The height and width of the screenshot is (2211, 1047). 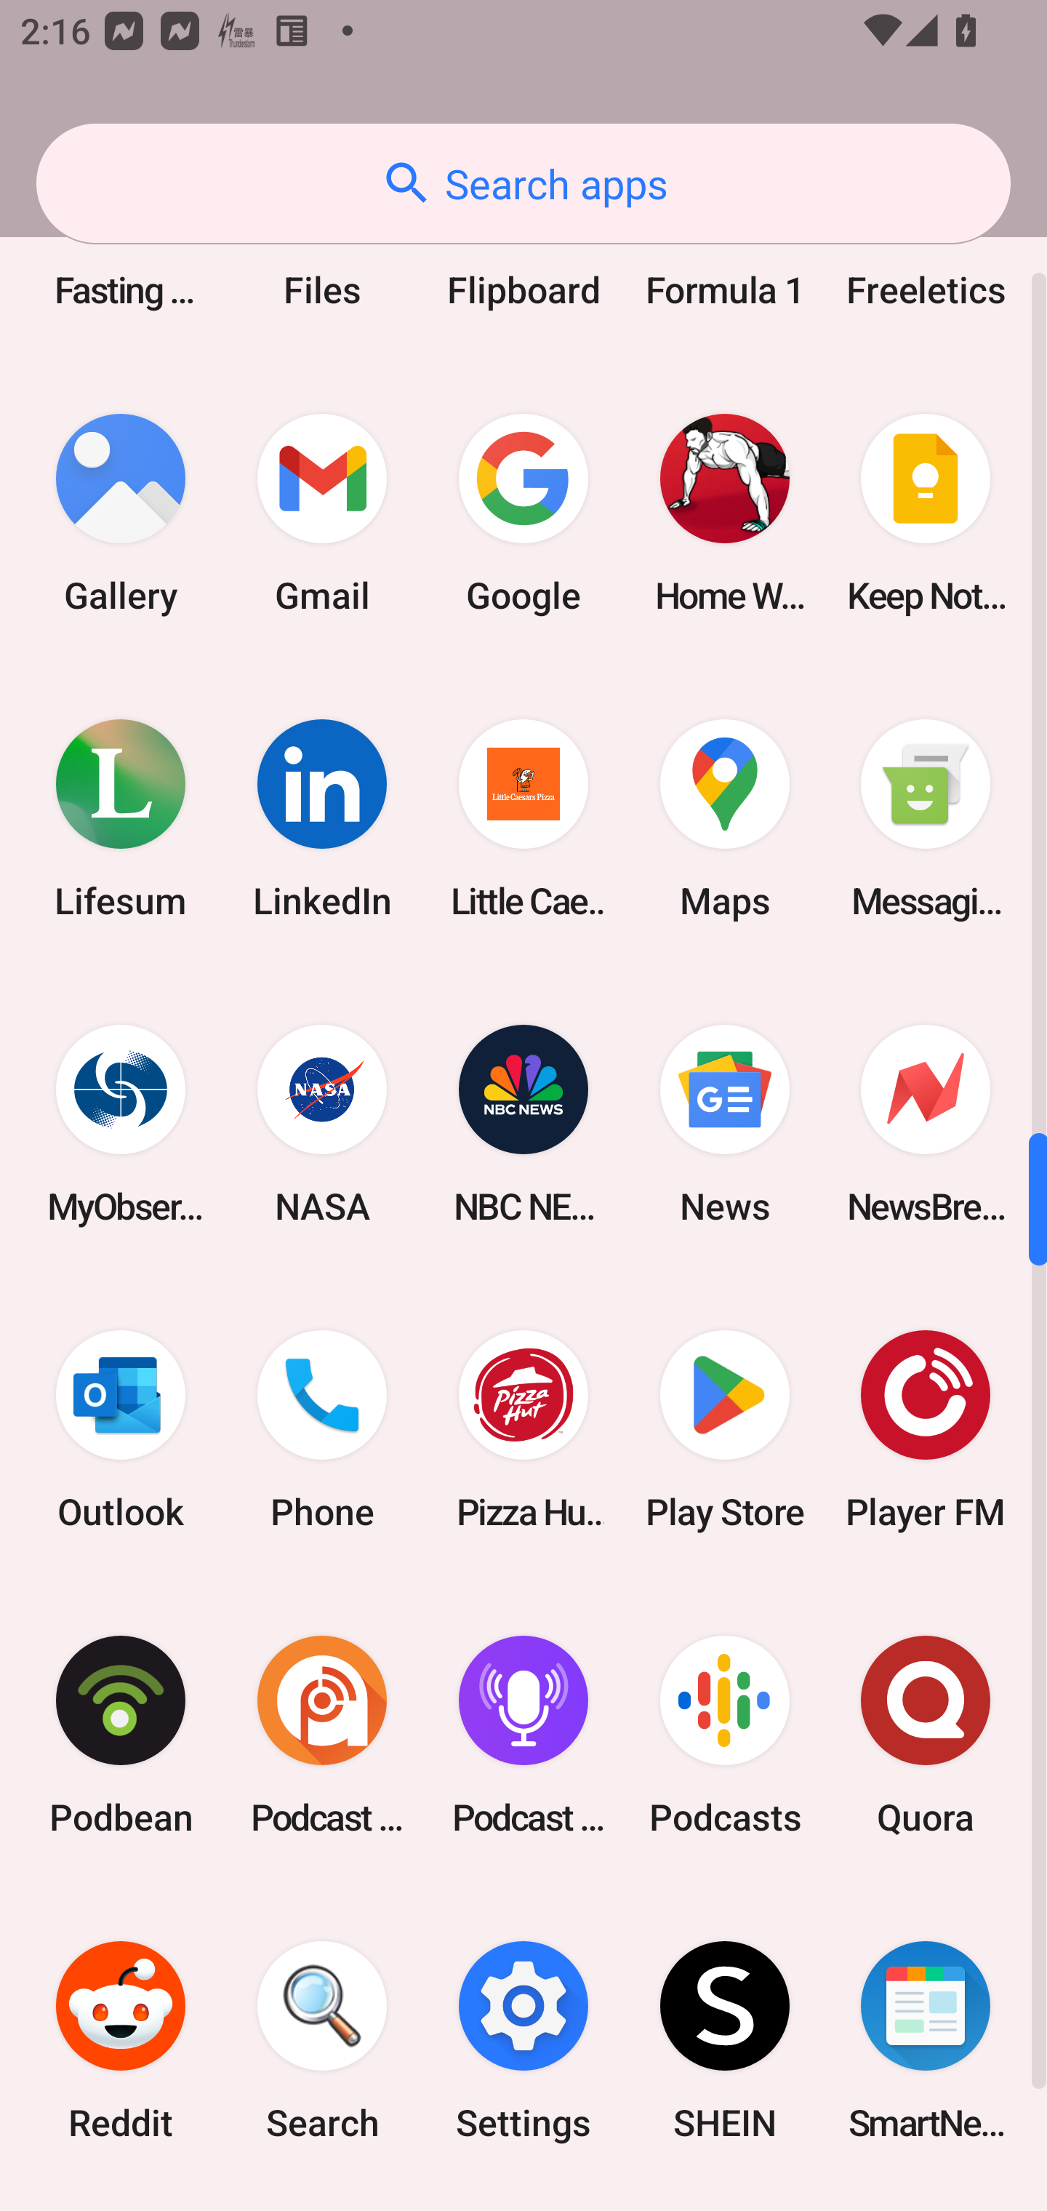 I want to click on NBC NEWS, so click(x=523, y=1124).